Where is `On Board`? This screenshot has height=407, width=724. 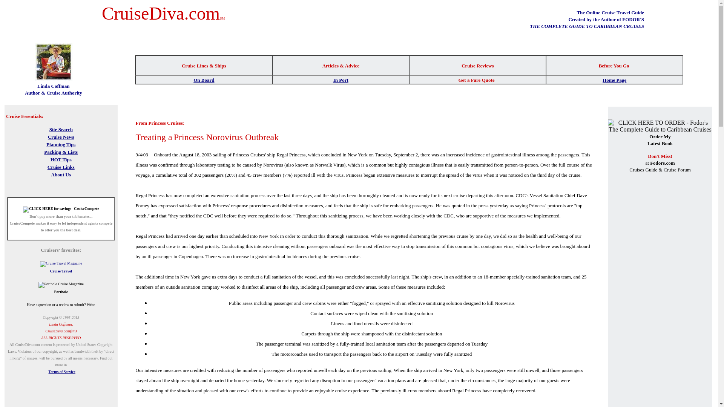 On Board is located at coordinates (204, 79).